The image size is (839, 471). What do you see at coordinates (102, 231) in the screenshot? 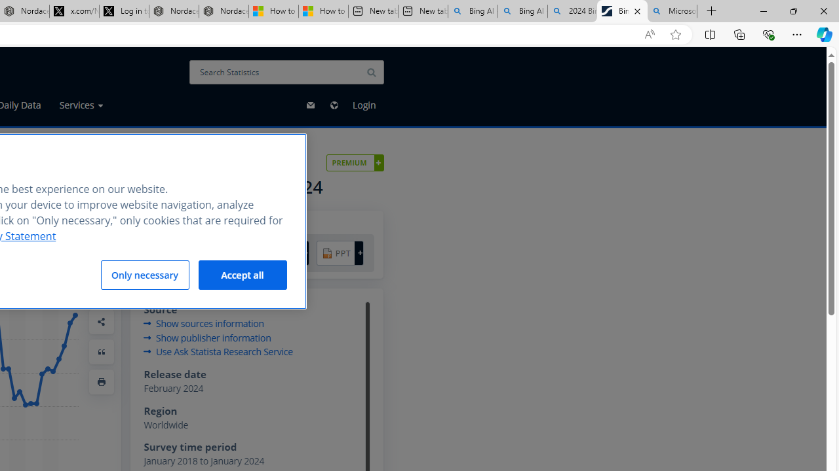
I see `Add Favorite` at bounding box center [102, 231].